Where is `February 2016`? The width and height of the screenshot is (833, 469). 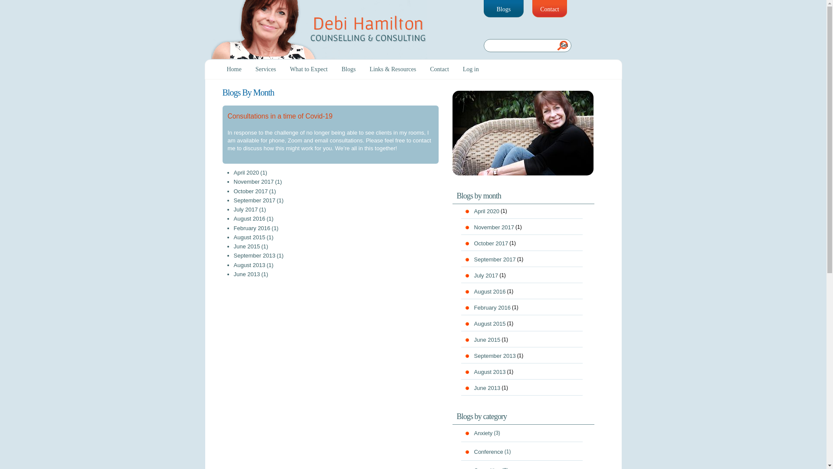
February 2016 is located at coordinates (493, 307).